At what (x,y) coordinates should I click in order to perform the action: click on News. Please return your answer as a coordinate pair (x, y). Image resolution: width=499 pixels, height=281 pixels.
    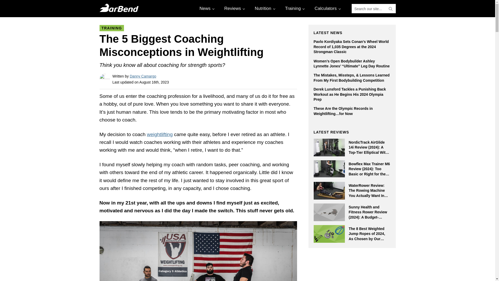
    Looking at the image, I should click on (206, 8).